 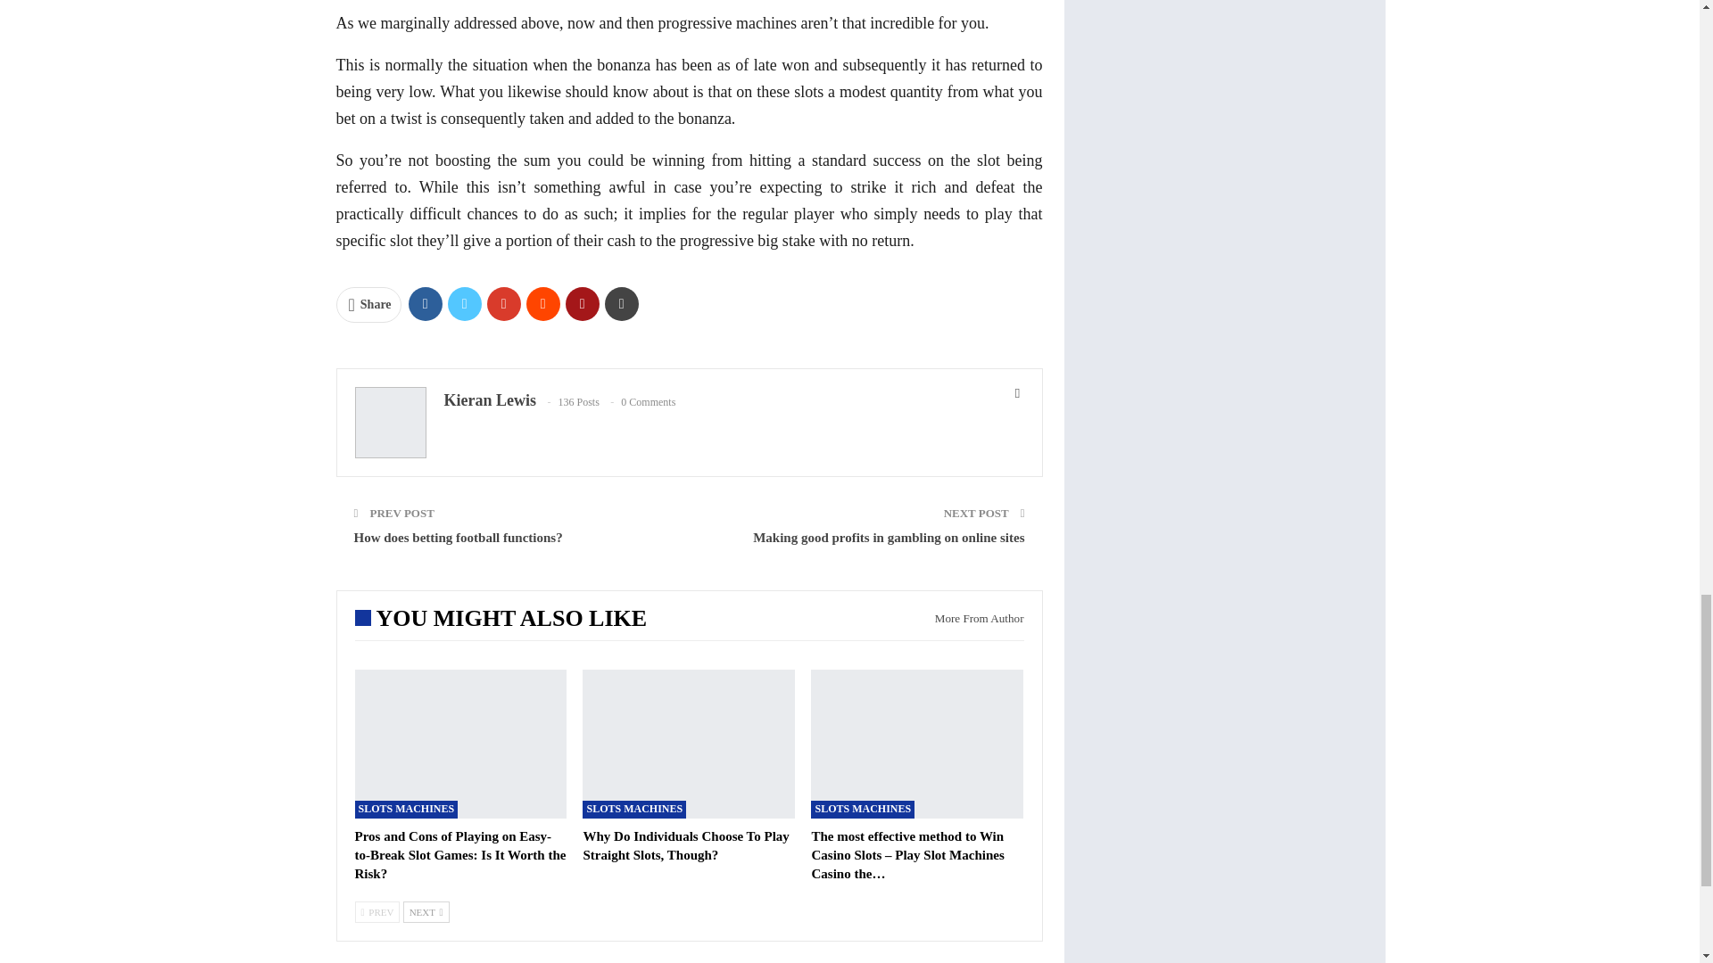 I want to click on Why Do Individuals Choose To Play Straight Slots, Though?, so click(x=685, y=845).